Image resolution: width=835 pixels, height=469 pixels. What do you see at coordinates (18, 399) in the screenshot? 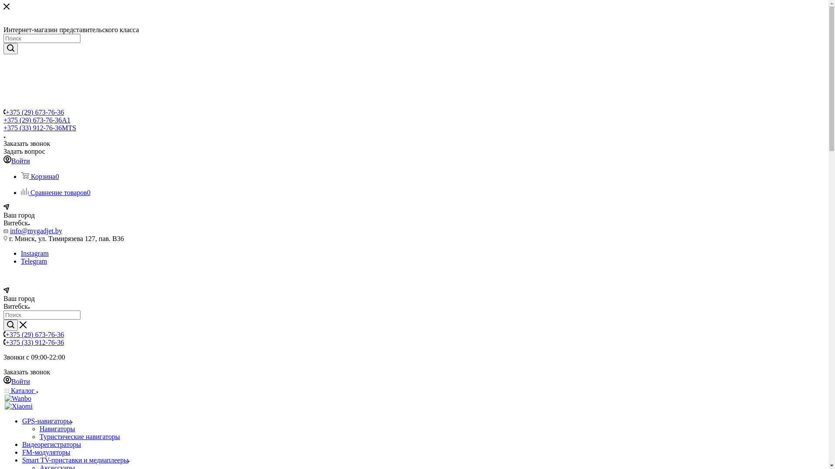
I see `Wanbo` at bounding box center [18, 399].